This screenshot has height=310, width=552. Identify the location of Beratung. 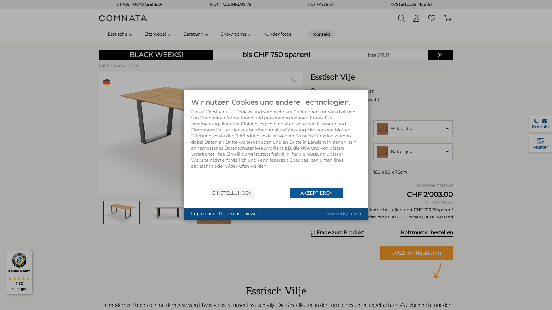
(193, 34).